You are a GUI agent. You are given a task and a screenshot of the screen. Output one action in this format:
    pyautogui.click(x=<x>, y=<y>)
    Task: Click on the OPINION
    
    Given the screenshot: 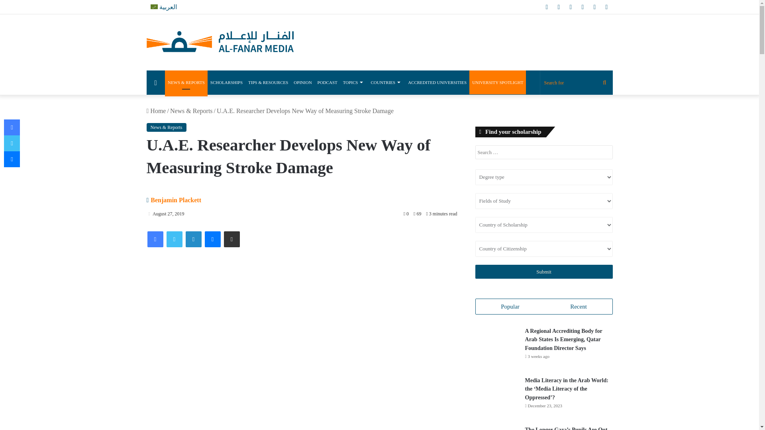 What is the action you would take?
    pyautogui.click(x=302, y=82)
    